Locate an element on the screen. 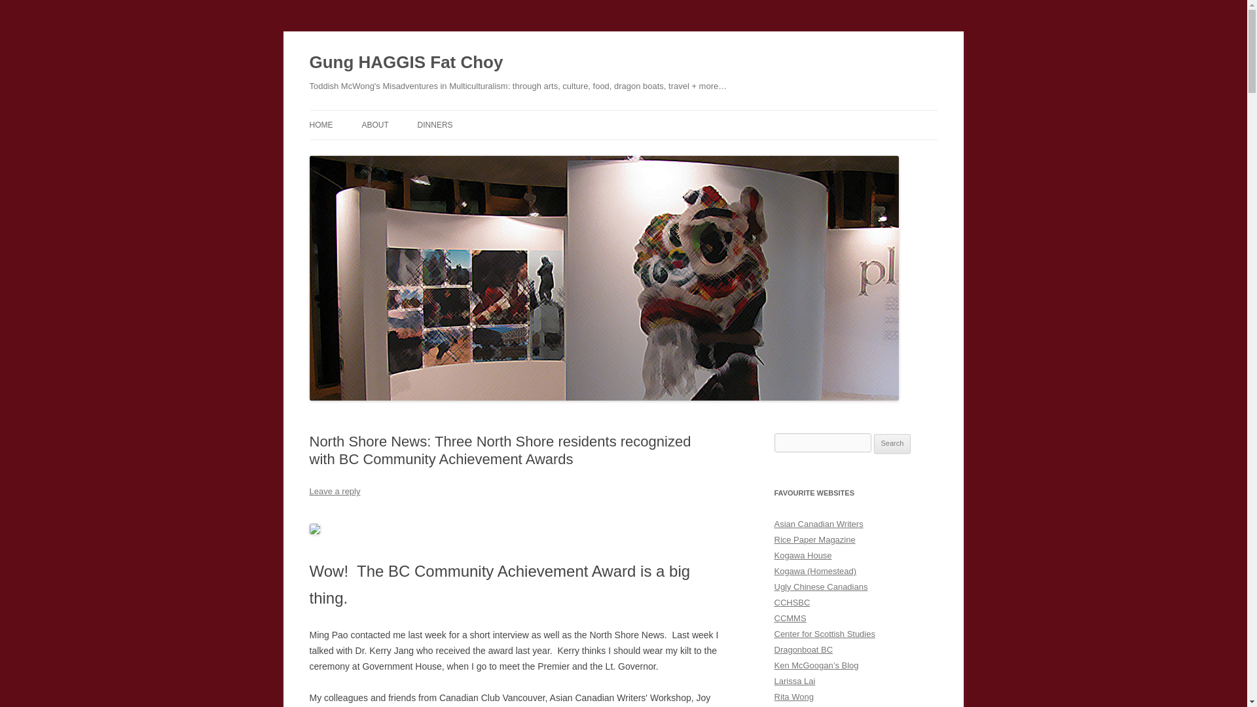 This screenshot has width=1257, height=707. Kogawa House is located at coordinates (803, 555).